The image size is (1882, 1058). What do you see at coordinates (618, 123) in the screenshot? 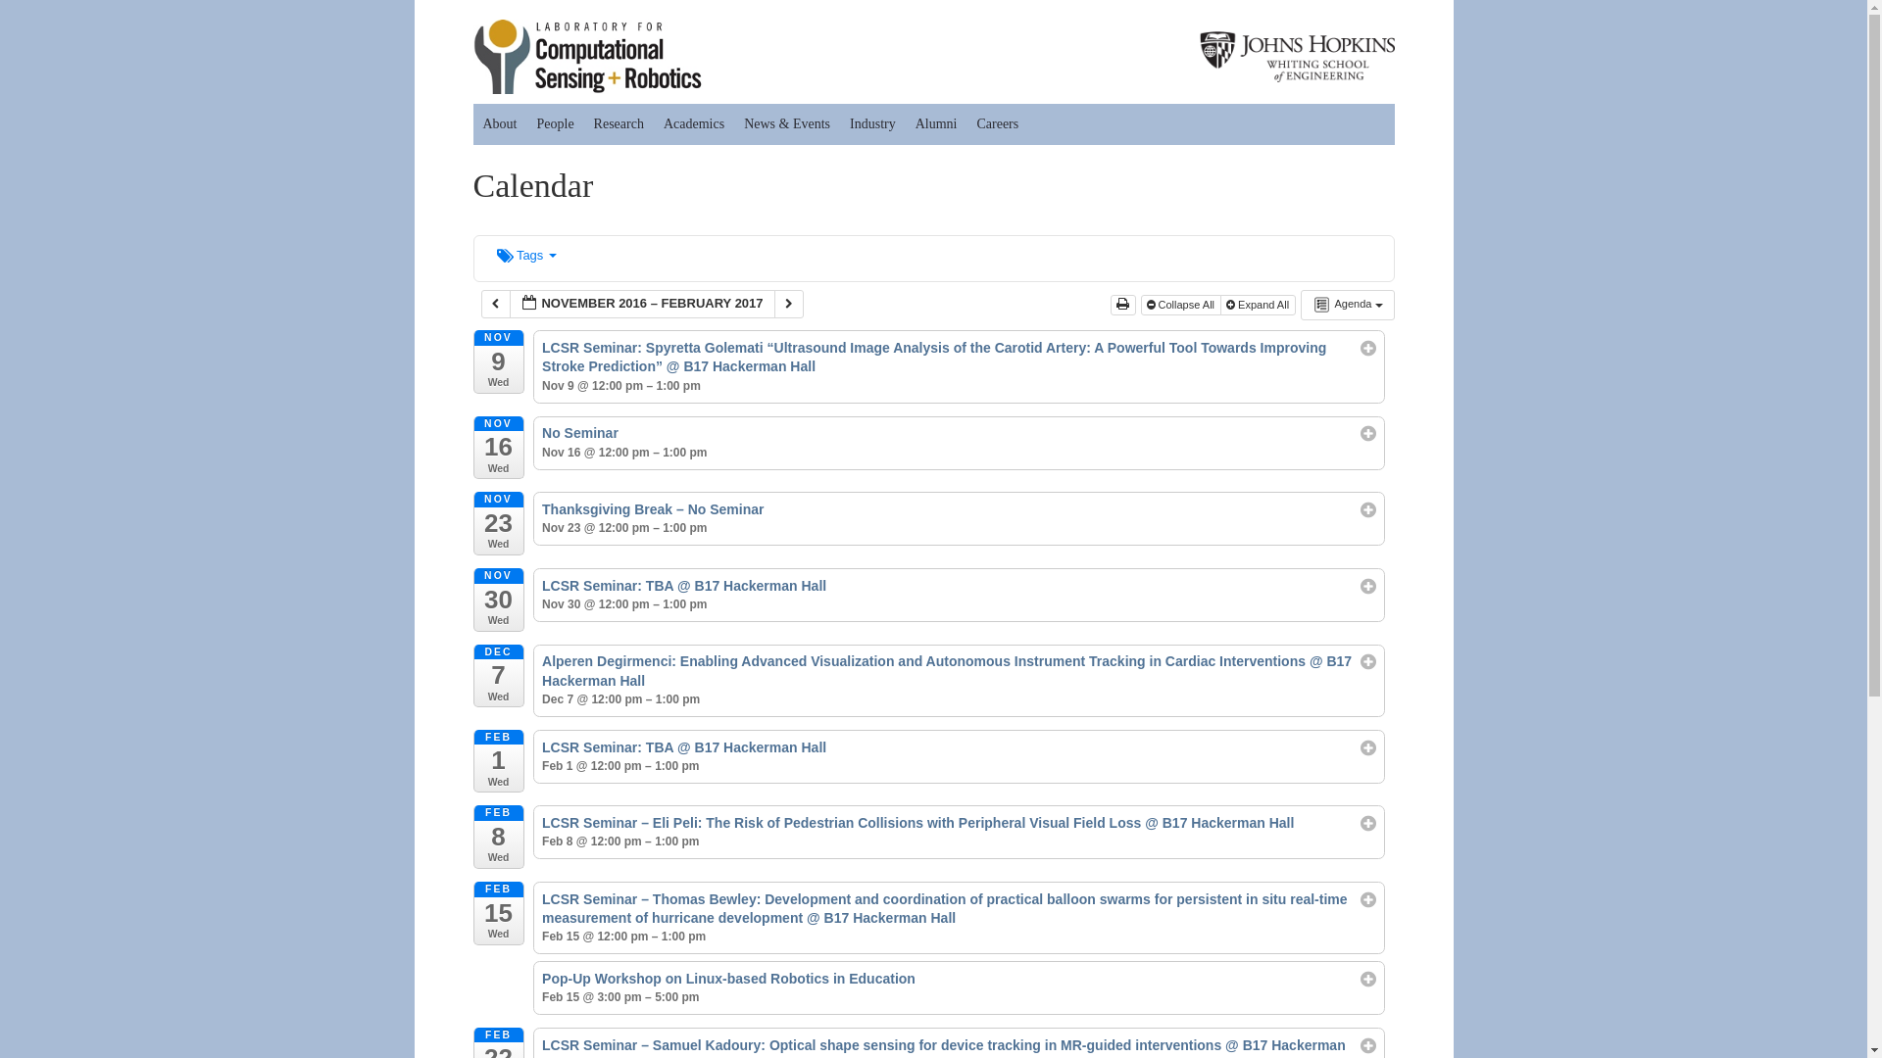
I see `Research` at bounding box center [618, 123].